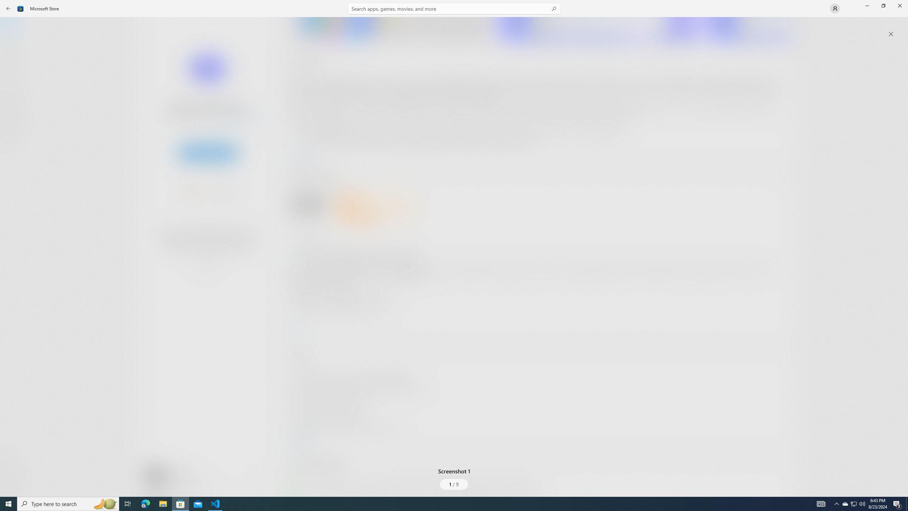 The height and width of the screenshot is (511, 908). I want to click on Screenshot 3, so click(749, 29).